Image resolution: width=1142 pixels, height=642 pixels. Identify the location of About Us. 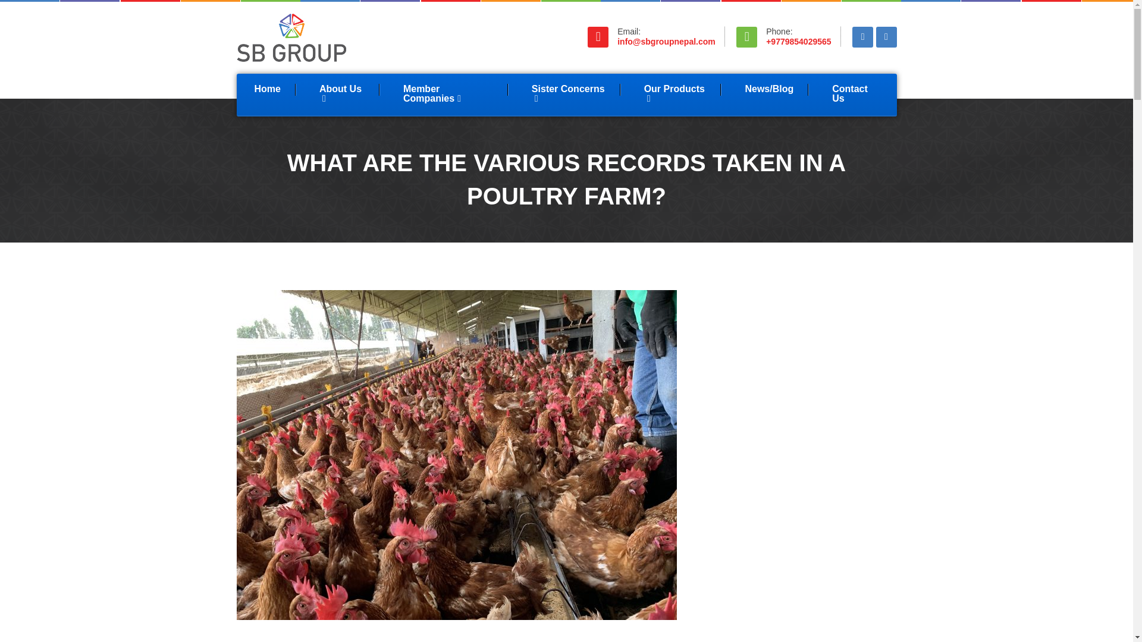
(341, 95).